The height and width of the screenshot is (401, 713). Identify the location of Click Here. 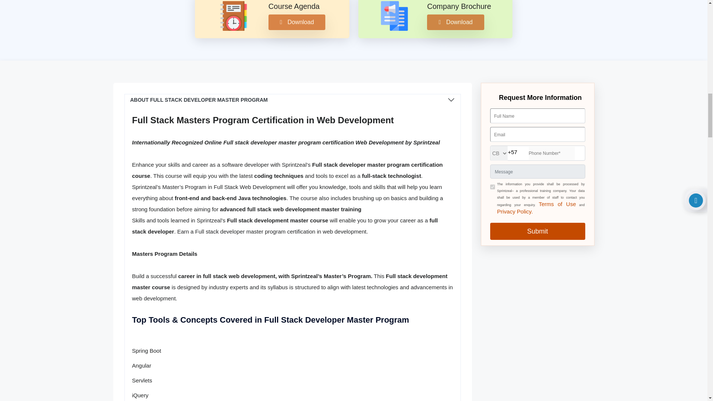
(557, 204).